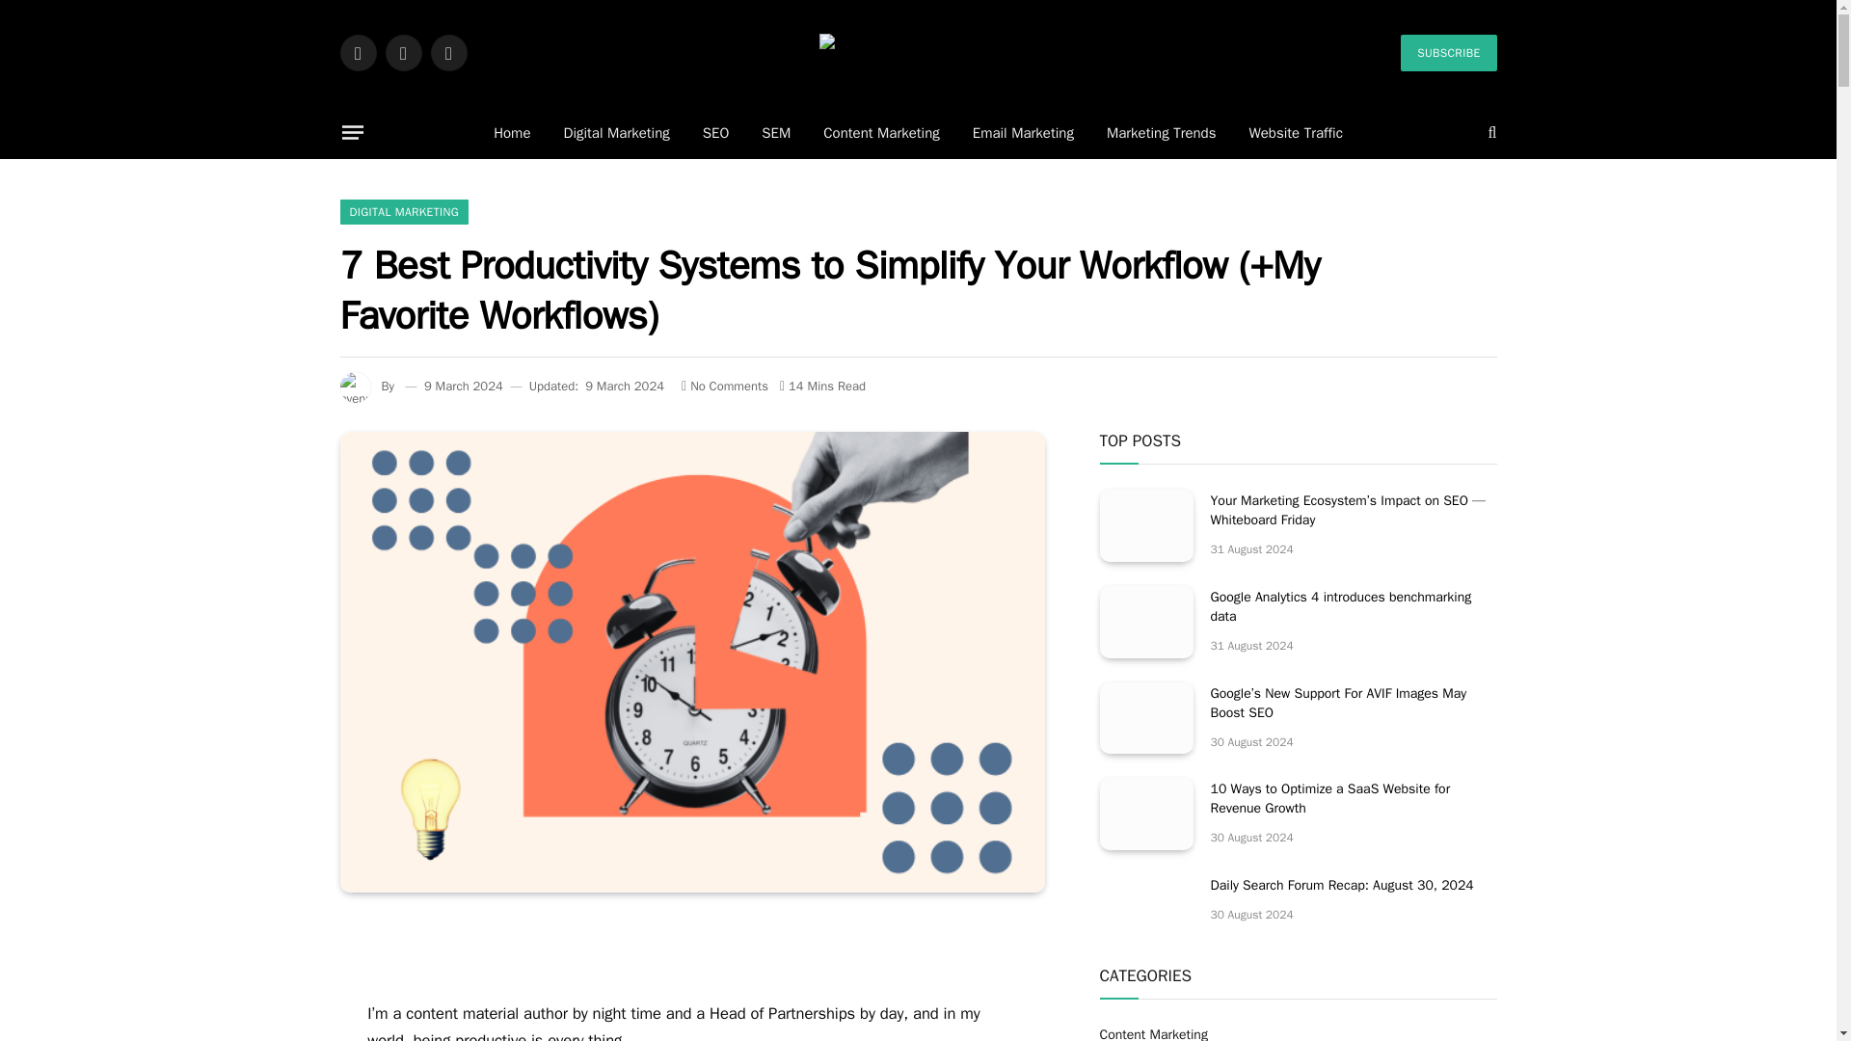  What do you see at coordinates (1296, 133) in the screenshot?
I see `Website Traffic` at bounding box center [1296, 133].